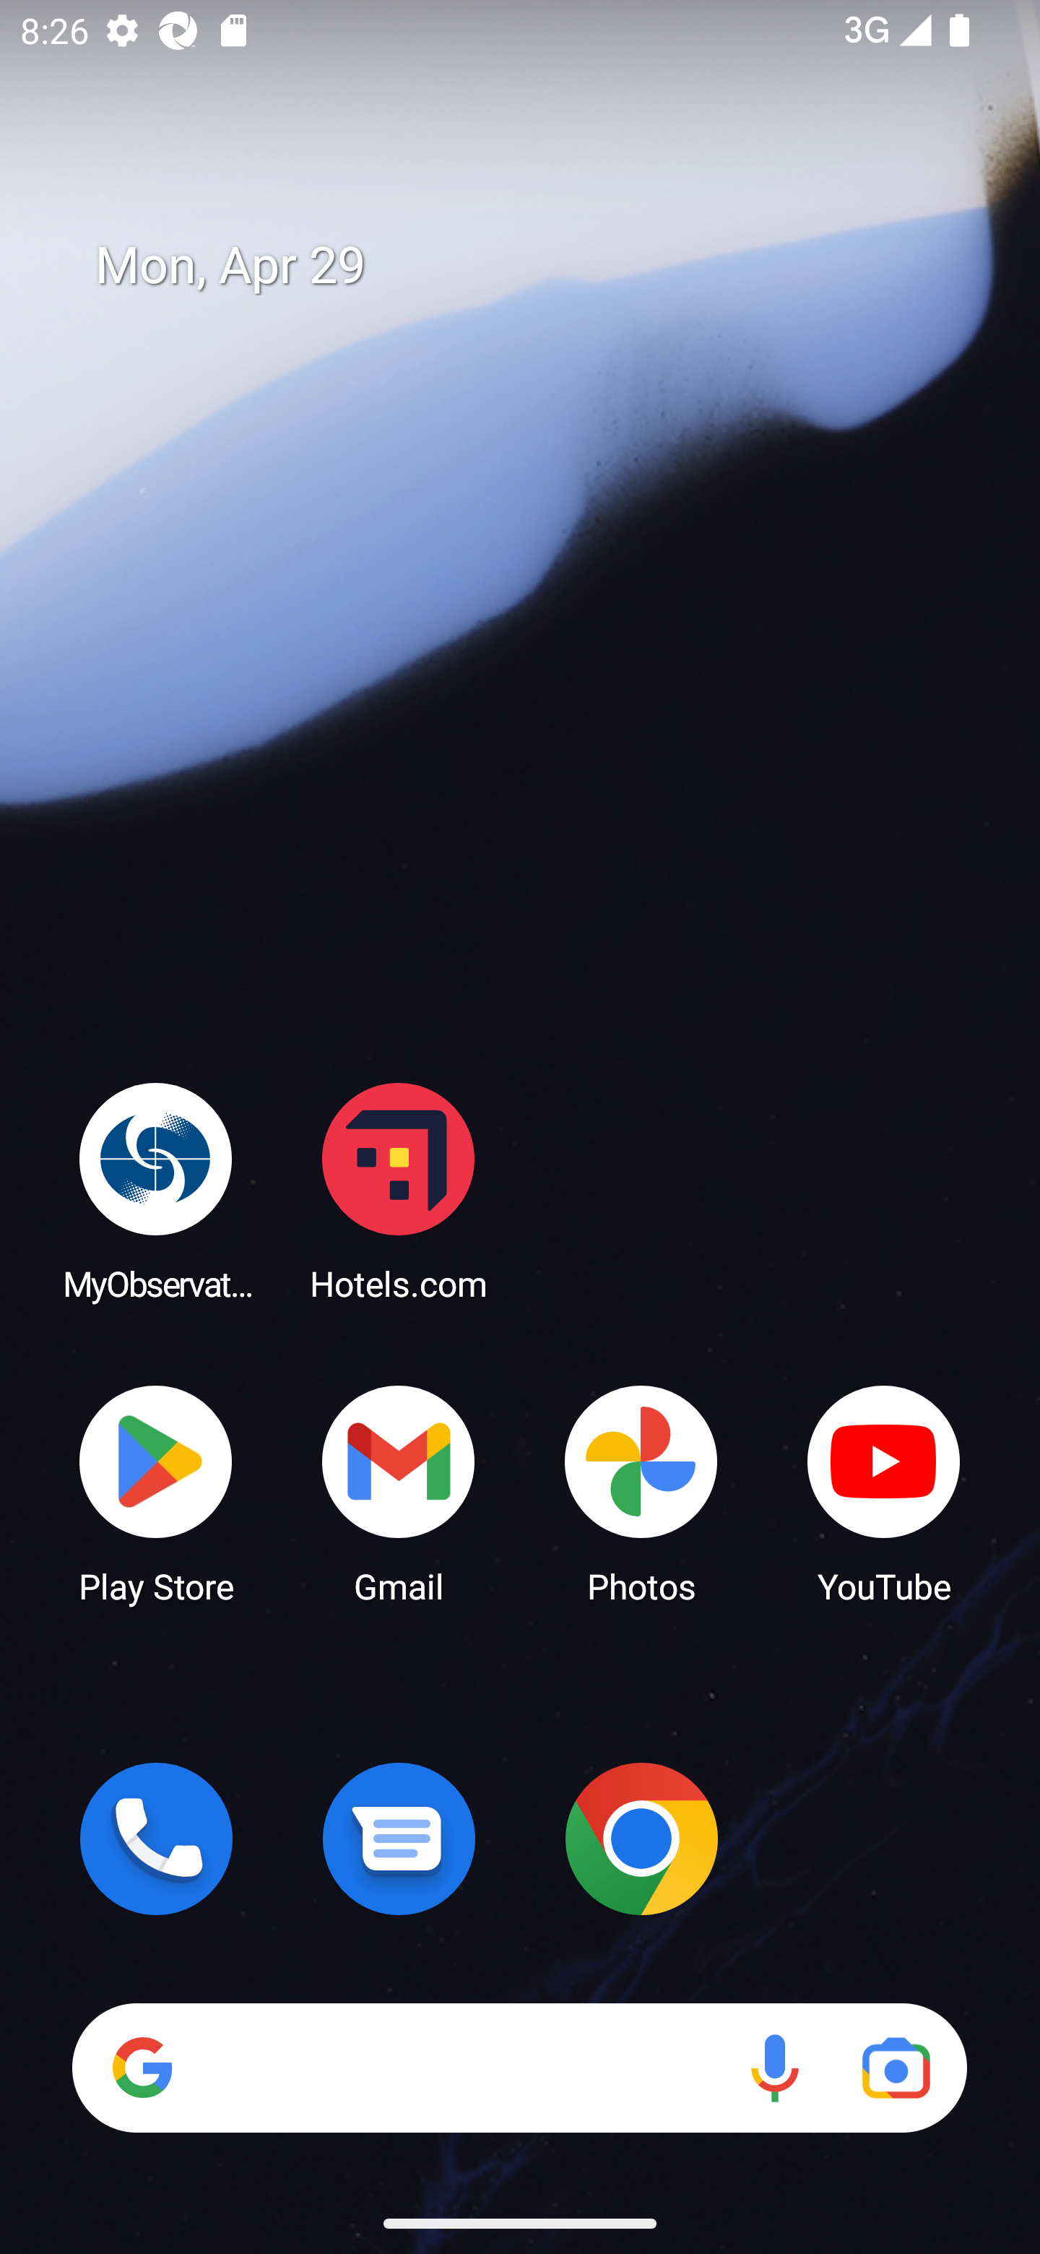  I want to click on Phone, so click(156, 1839).